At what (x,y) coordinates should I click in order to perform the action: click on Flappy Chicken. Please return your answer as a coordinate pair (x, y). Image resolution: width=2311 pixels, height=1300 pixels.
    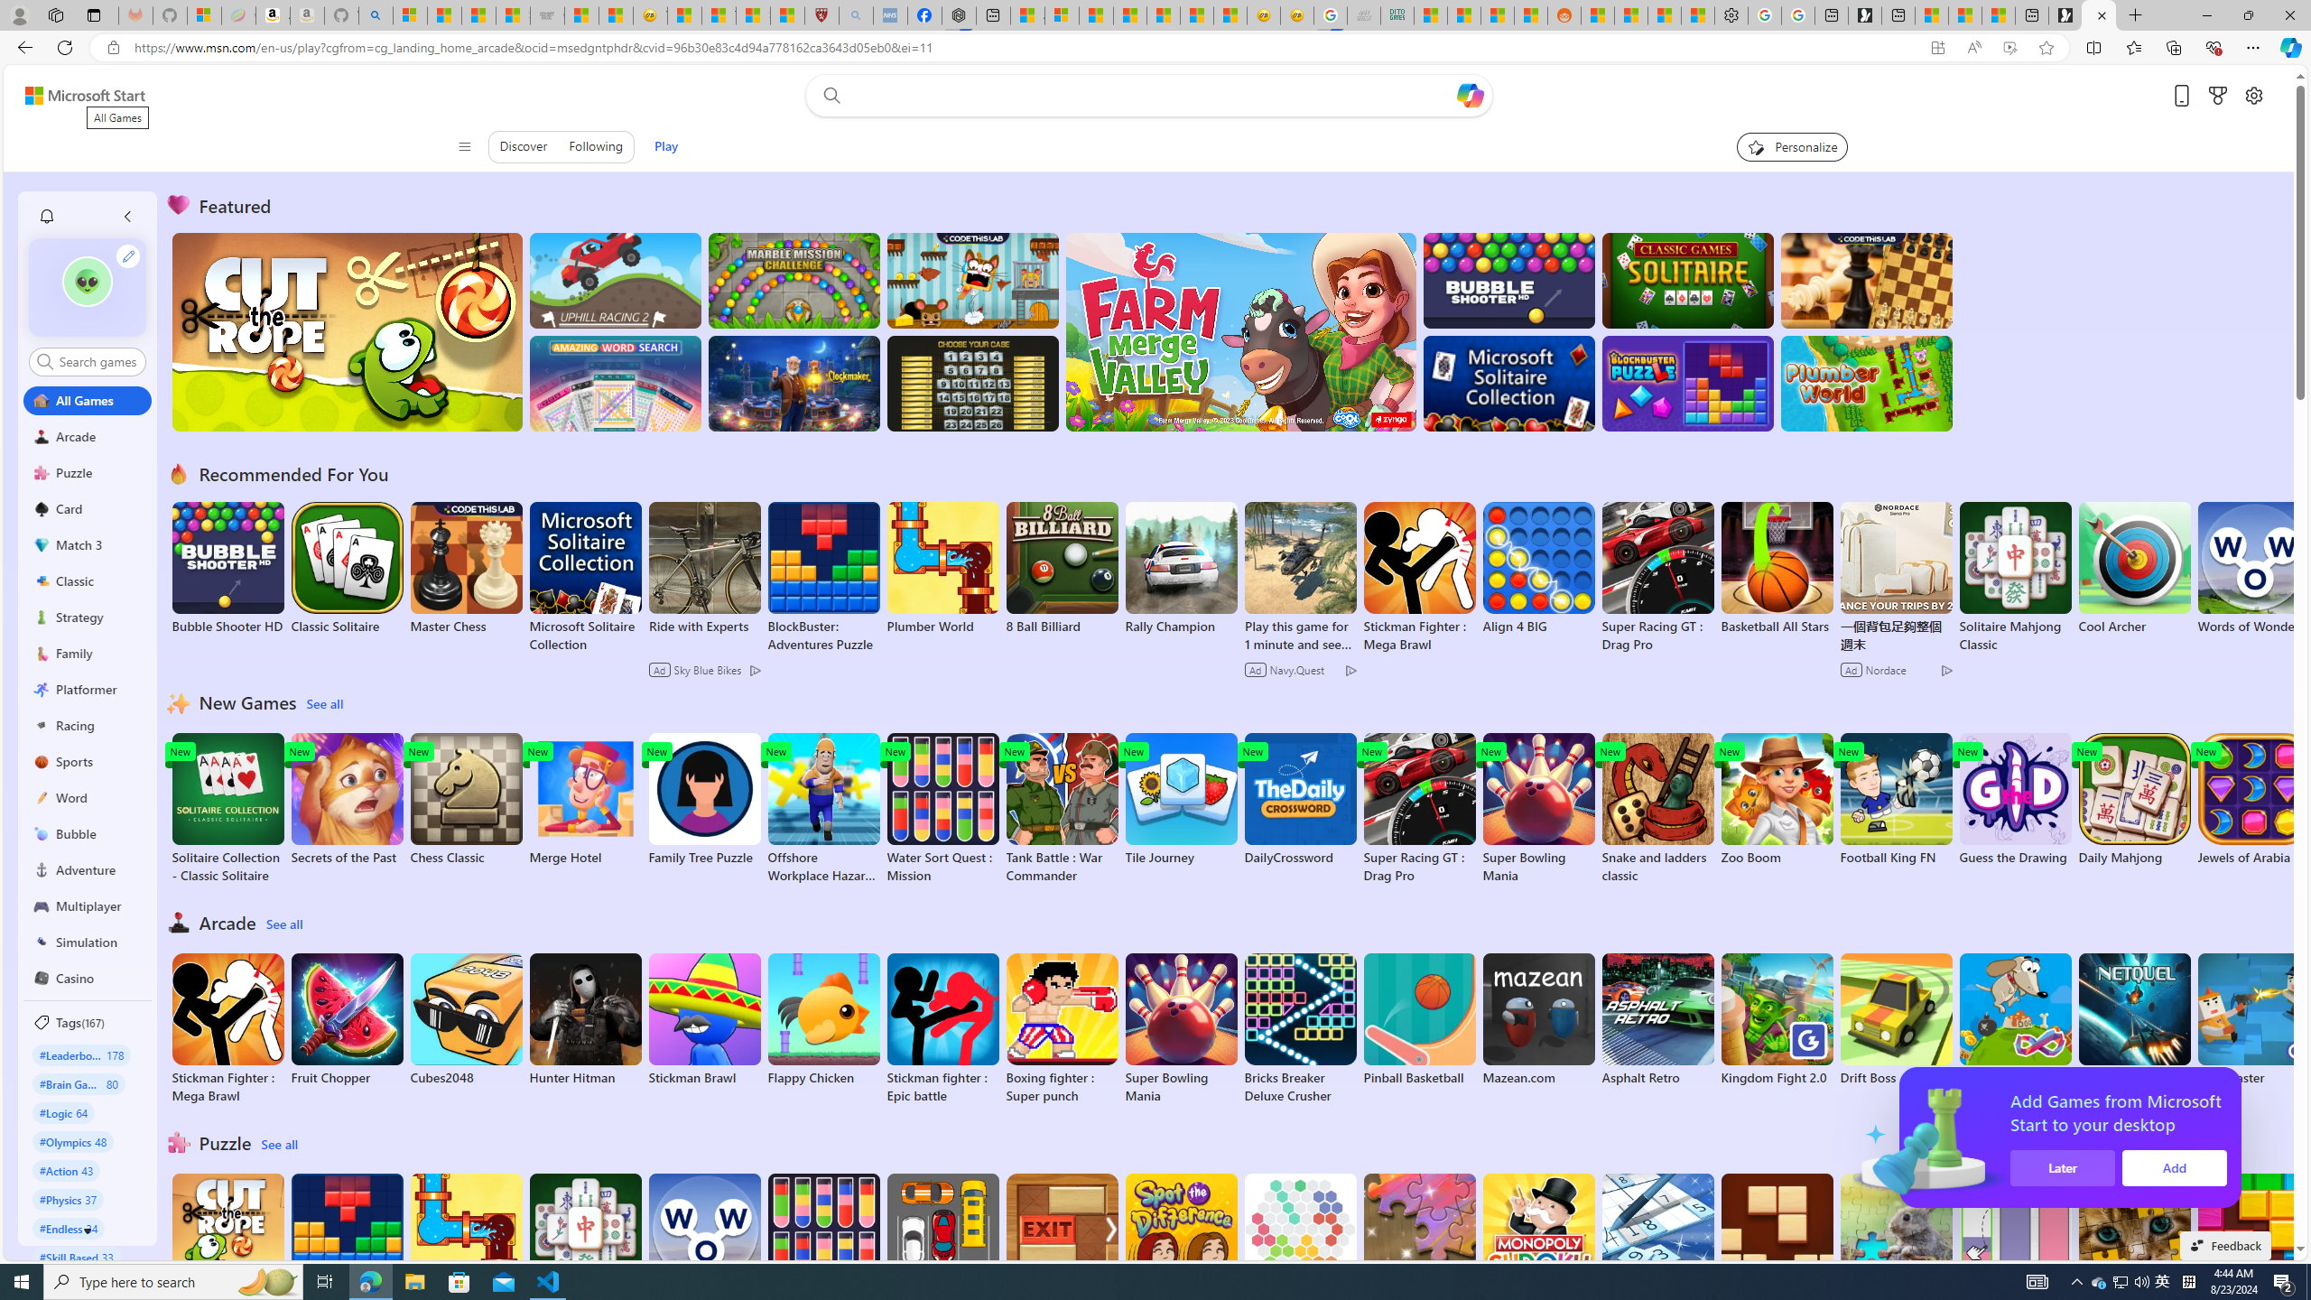
    Looking at the image, I should click on (823, 1019).